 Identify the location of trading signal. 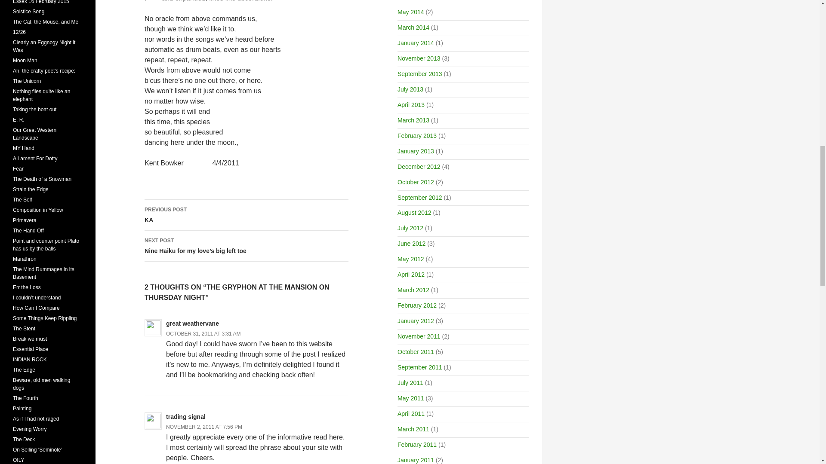
(186, 417).